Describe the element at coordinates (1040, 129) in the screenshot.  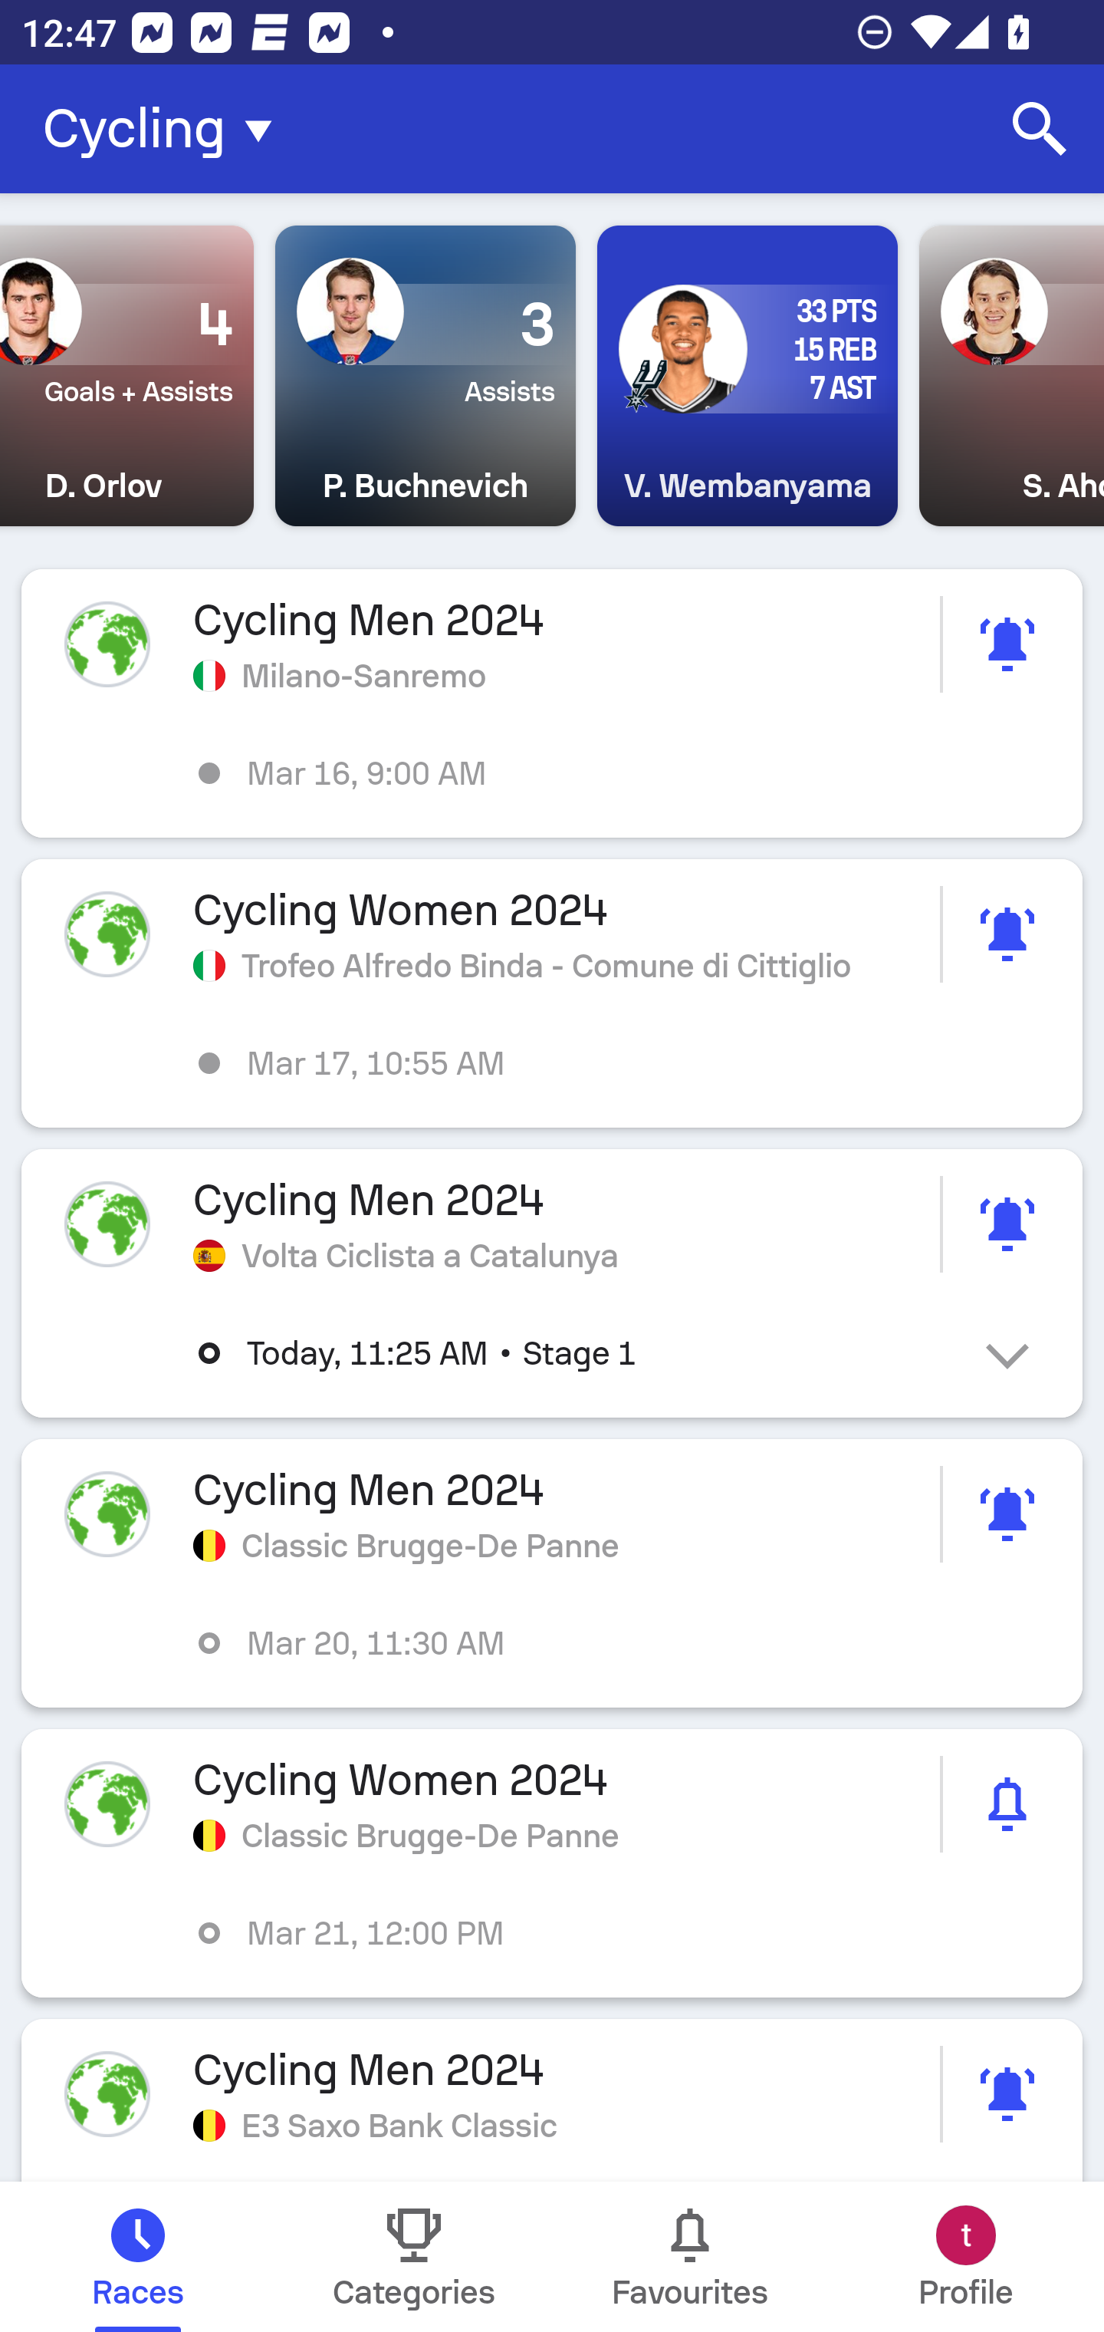
I see `Search` at that location.